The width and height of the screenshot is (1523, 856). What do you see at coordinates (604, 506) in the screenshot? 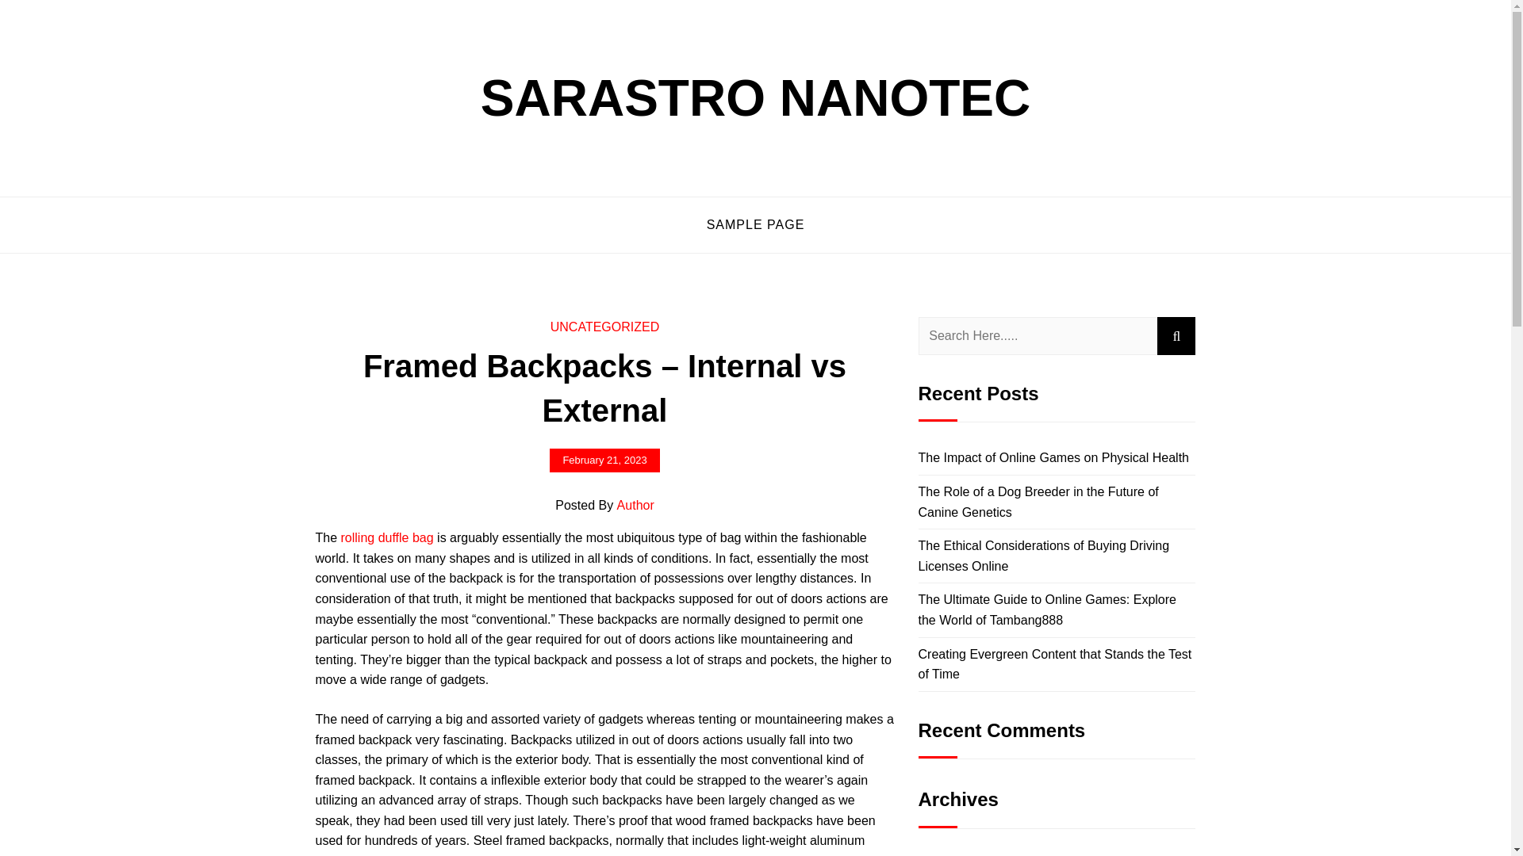
I see `Posted By Author` at bounding box center [604, 506].